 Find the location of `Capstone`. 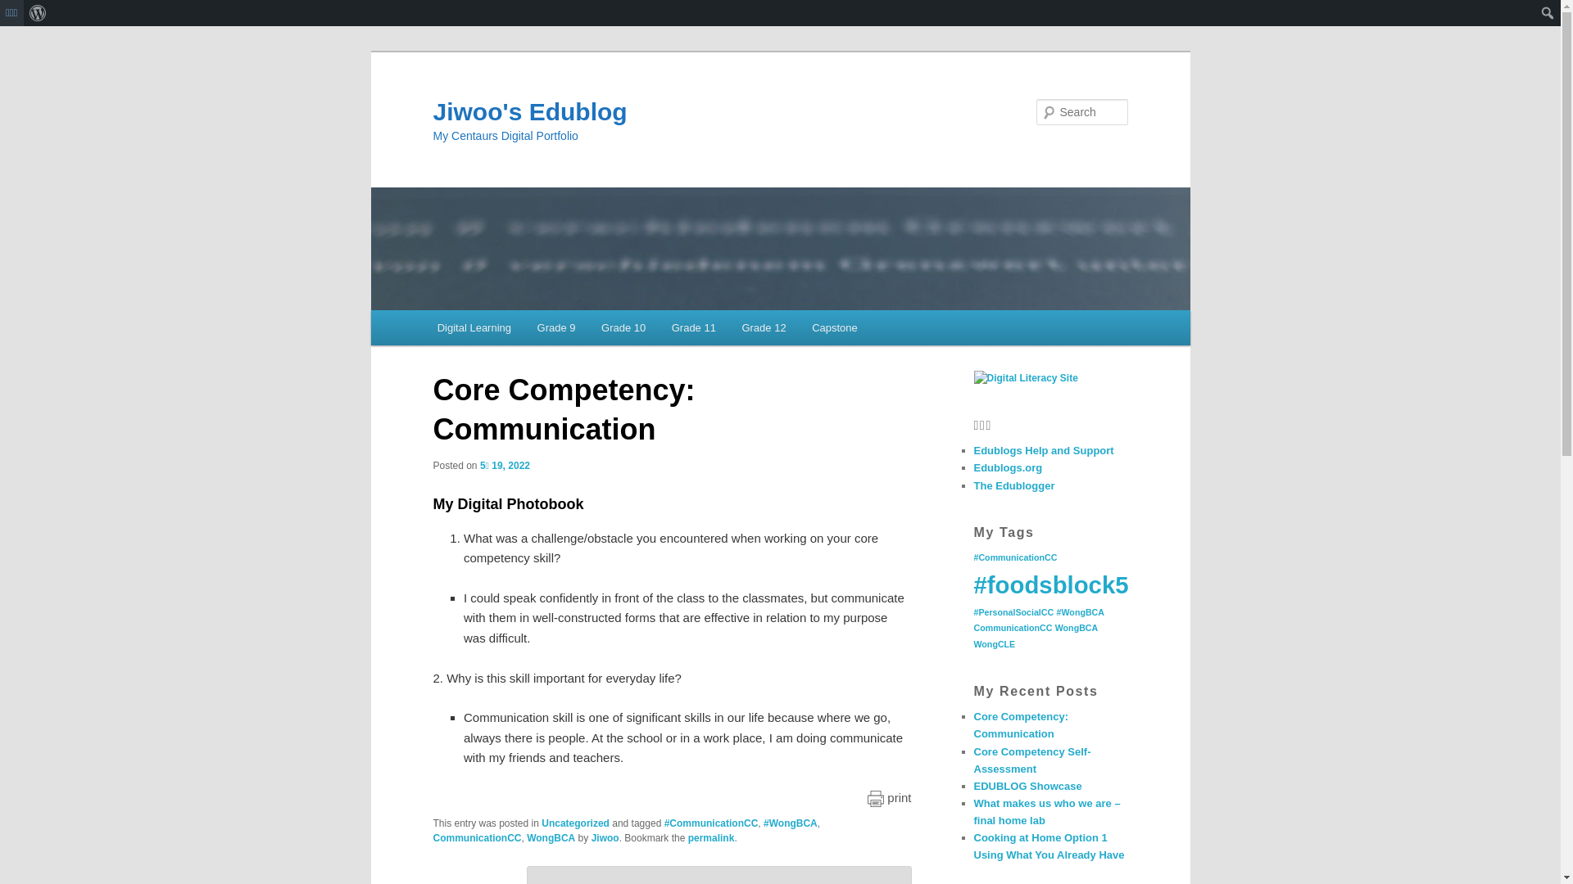

Capstone is located at coordinates (834, 327).